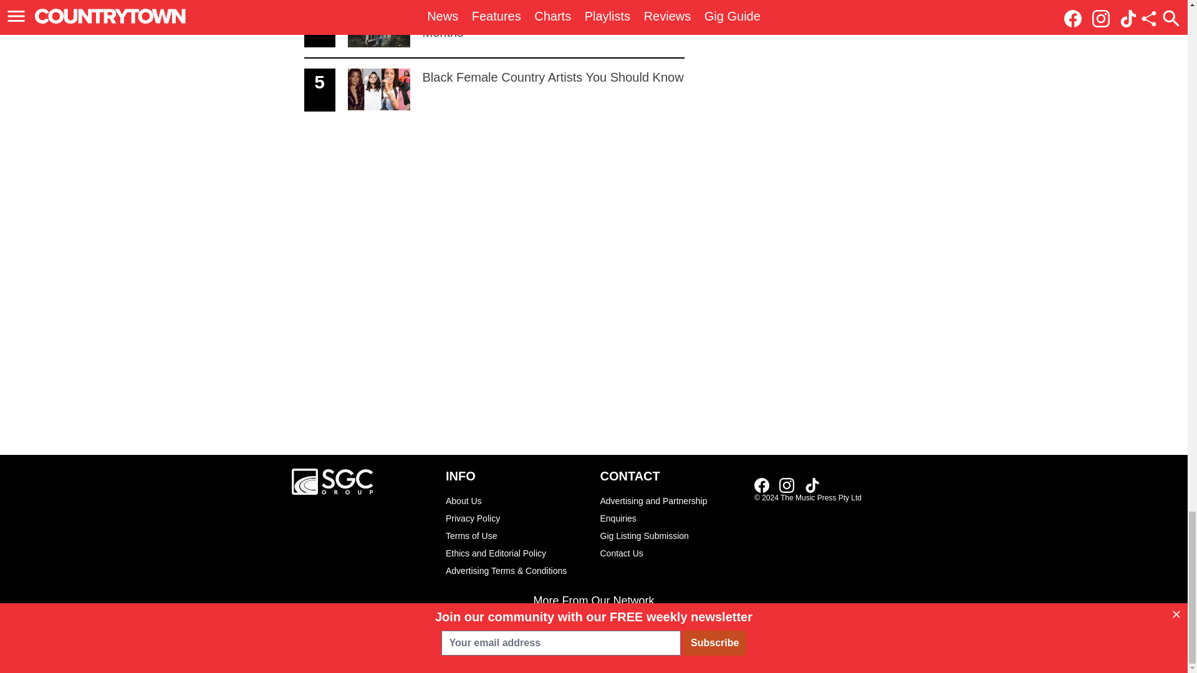 Image resolution: width=1197 pixels, height=673 pixels. Describe the element at coordinates (762, 485) in the screenshot. I see `Black Female Country Artists You Should Know` at that location.